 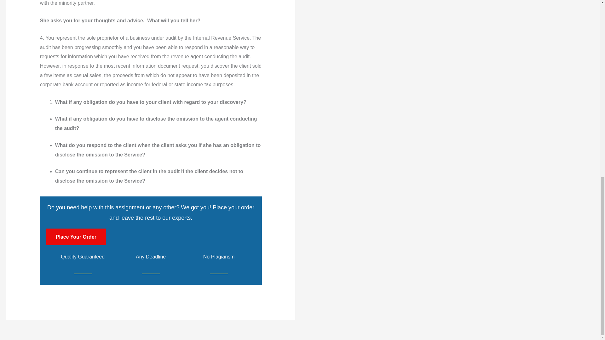 What do you see at coordinates (76, 237) in the screenshot?
I see `Place Your Order` at bounding box center [76, 237].